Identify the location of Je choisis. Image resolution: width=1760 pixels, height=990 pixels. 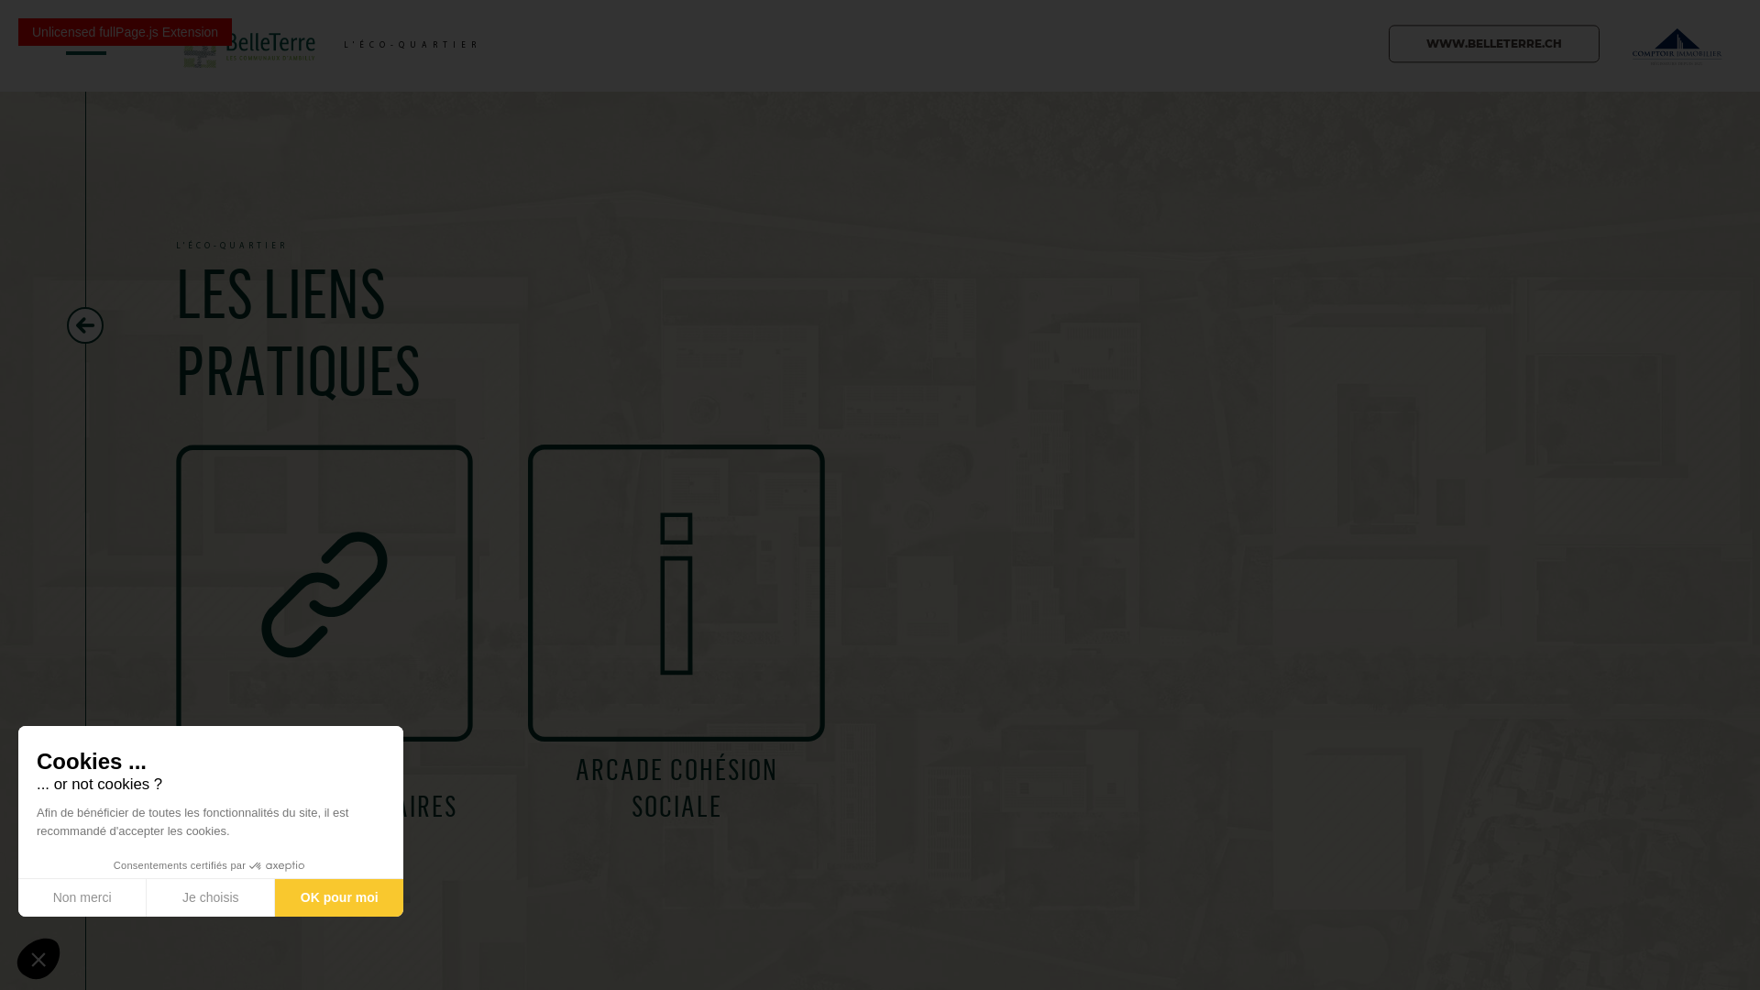
(211, 897).